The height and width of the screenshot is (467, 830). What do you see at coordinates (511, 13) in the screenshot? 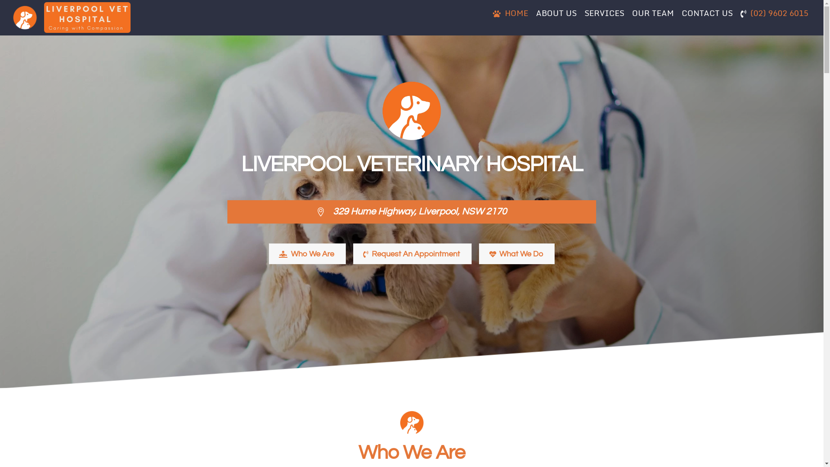
I see `HOME` at bounding box center [511, 13].